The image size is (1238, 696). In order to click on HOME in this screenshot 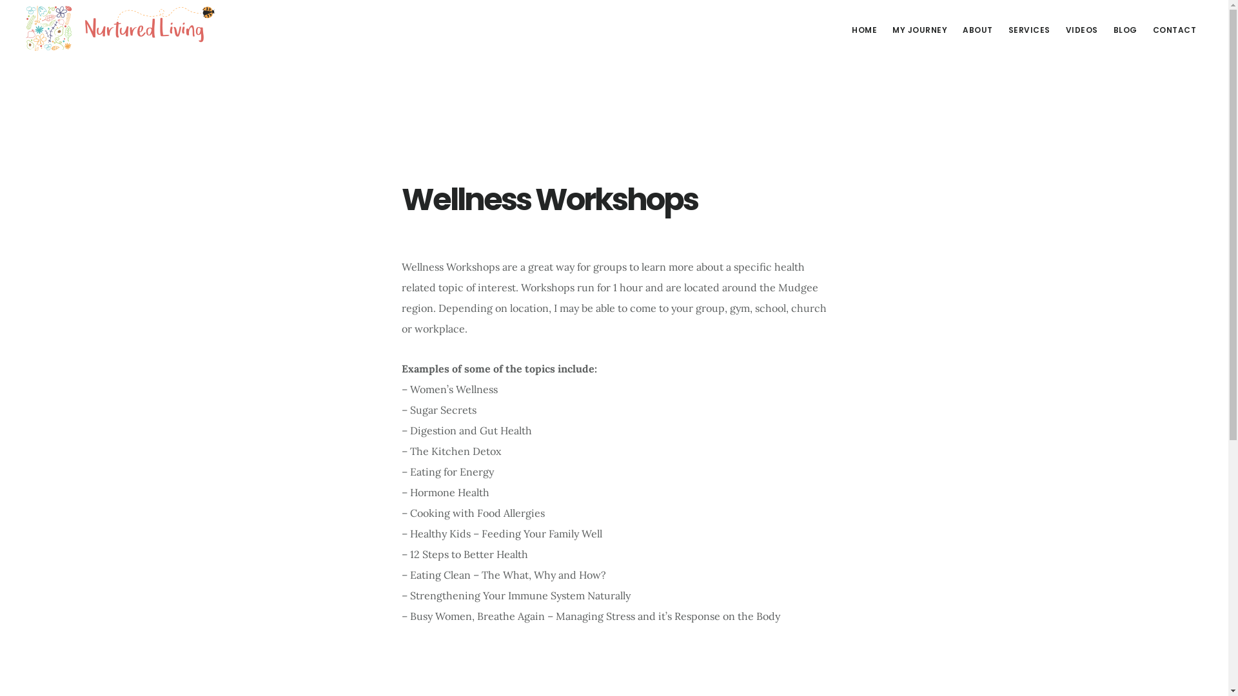, I will do `click(864, 30)`.